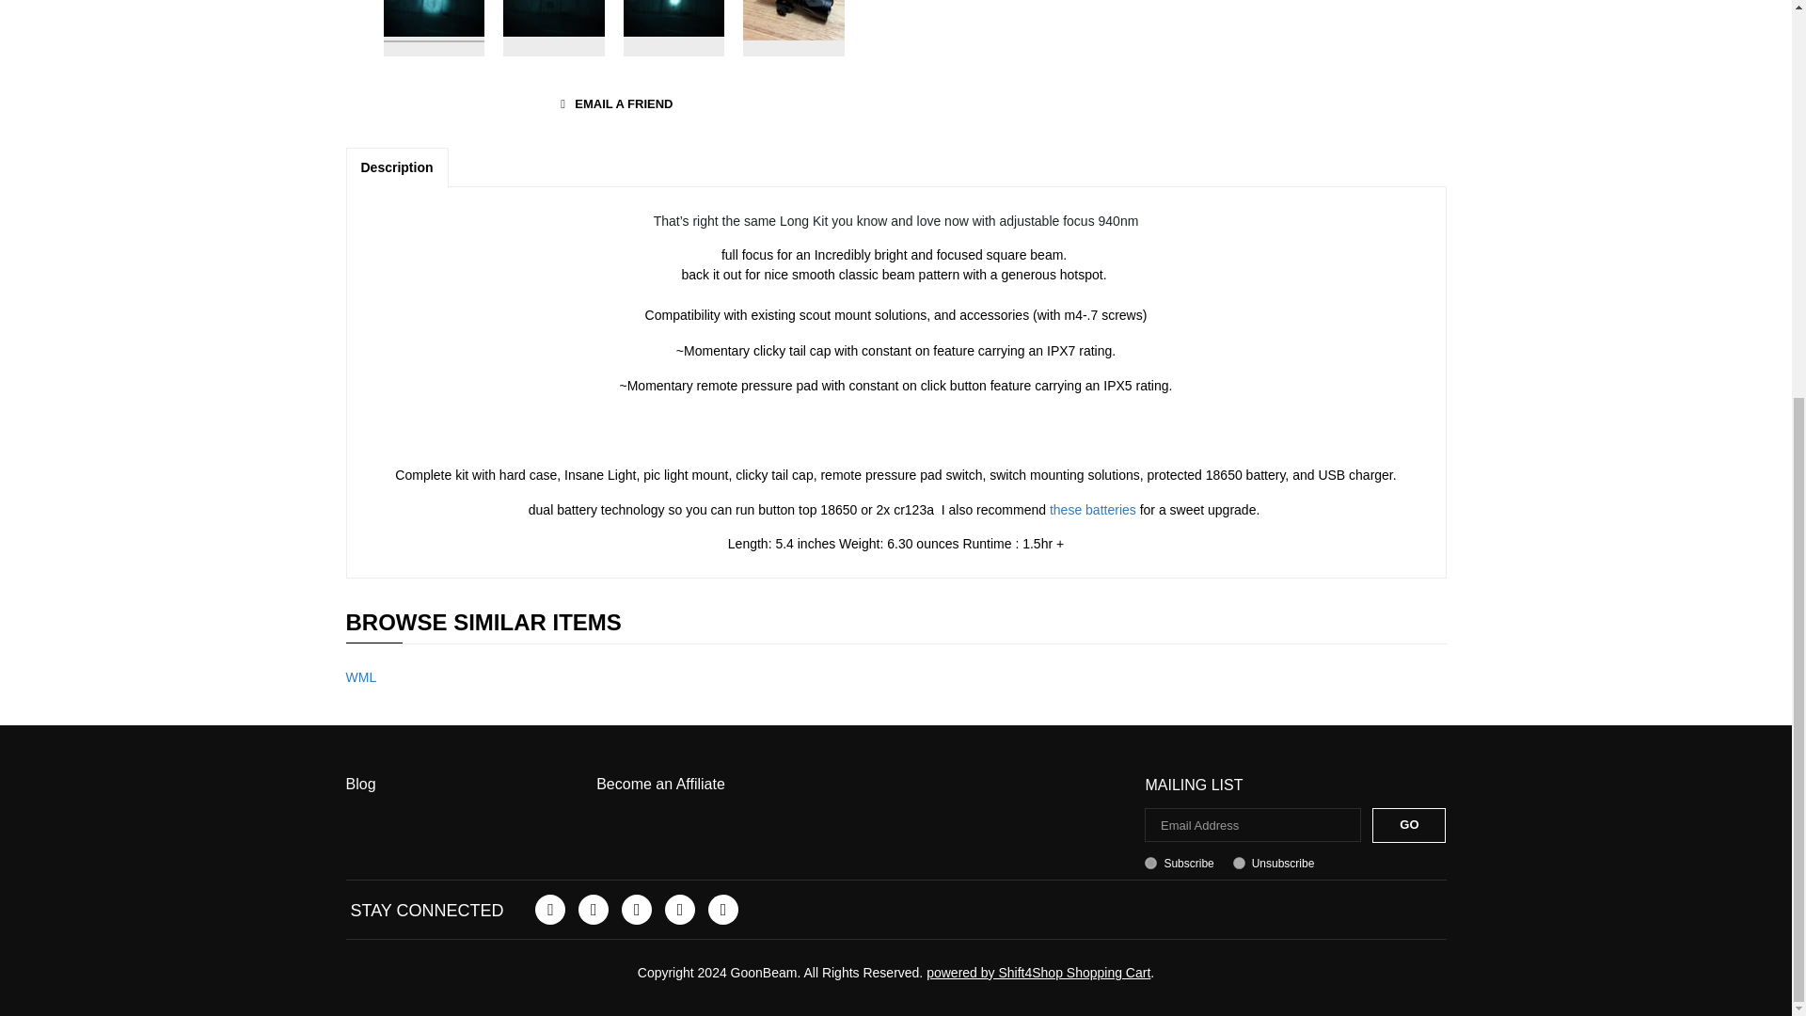 Image resolution: width=1806 pixels, height=1016 pixels. I want to click on Subscribe to our Channel, so click(636, 909).